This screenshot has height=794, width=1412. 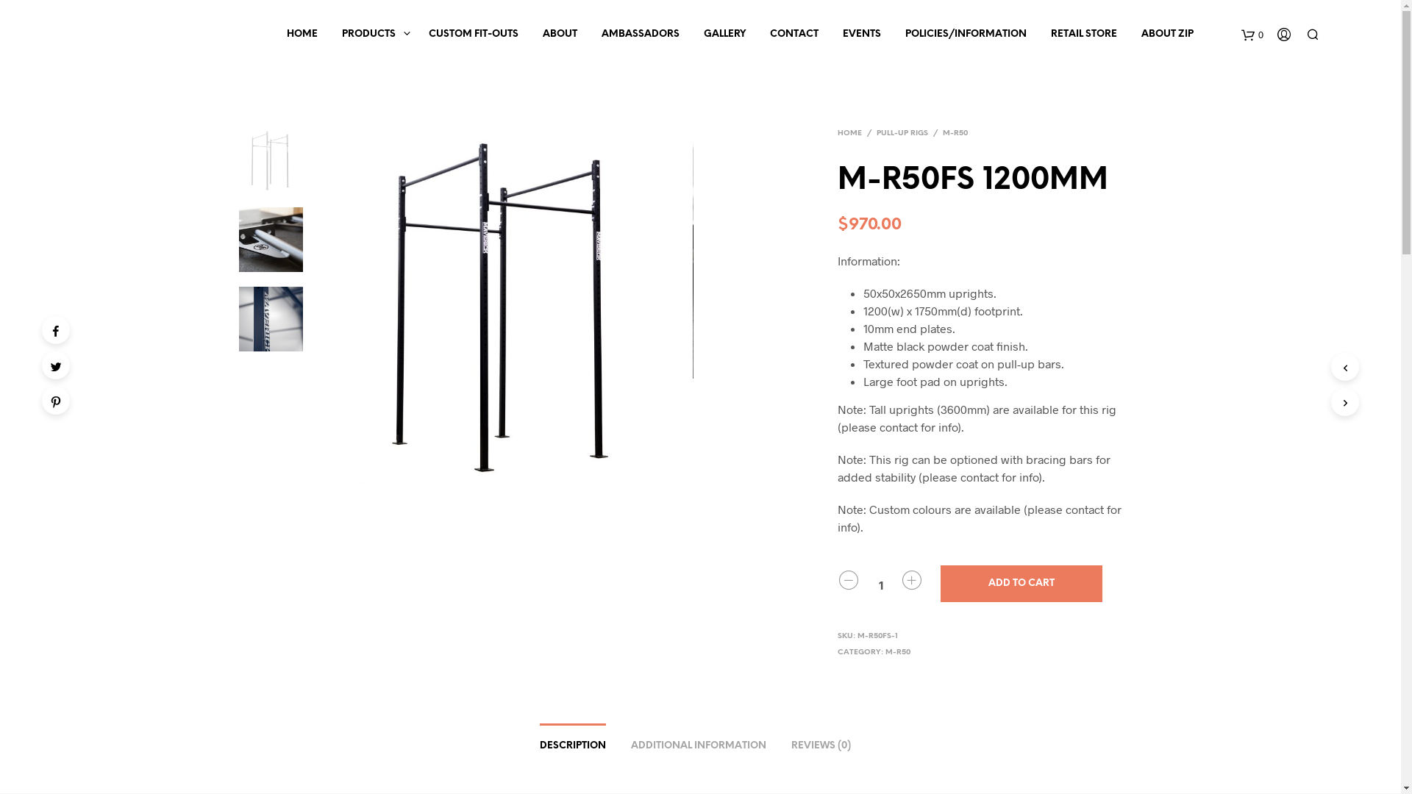 What do you see at coordinates (725, 34) in the screenshot?
I see `GALLERY` at bounding box center [725, 34].